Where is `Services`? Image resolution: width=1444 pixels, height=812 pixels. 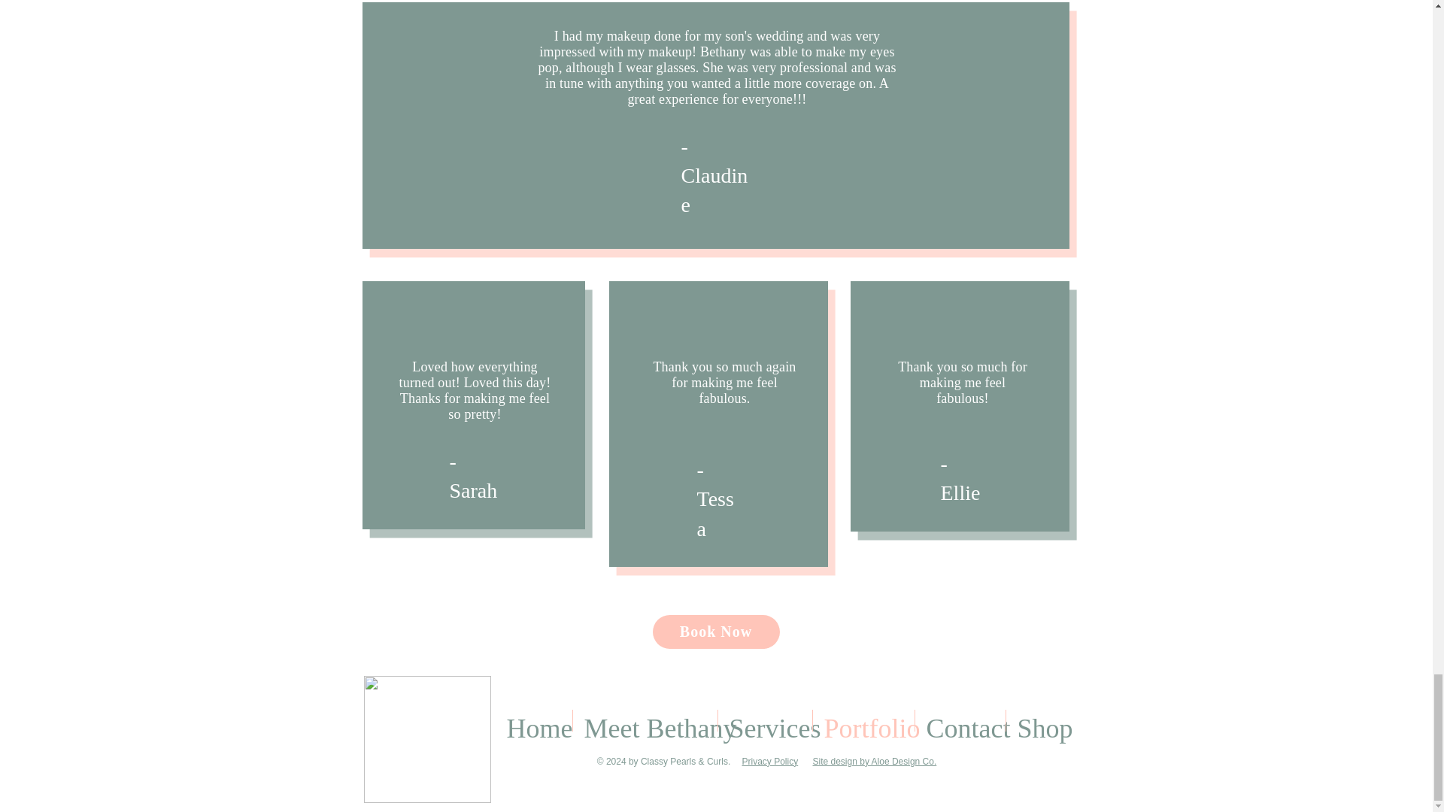 Services is located at coordinates (764, 720).